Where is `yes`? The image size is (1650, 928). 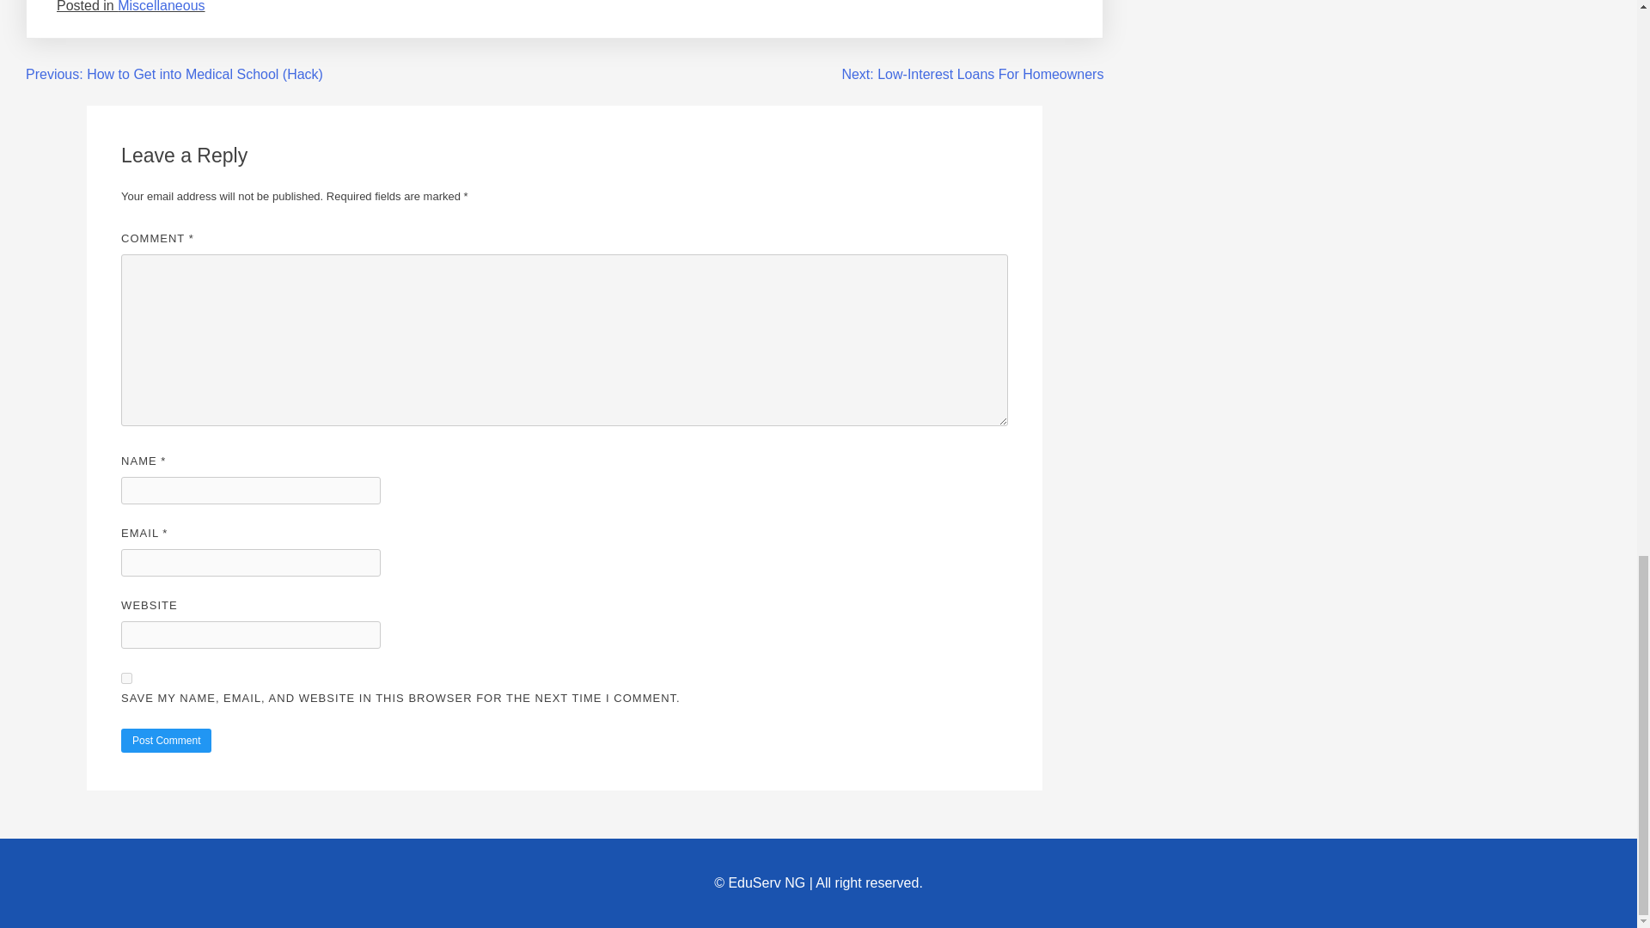 yes is located at coordinates (125, 678).